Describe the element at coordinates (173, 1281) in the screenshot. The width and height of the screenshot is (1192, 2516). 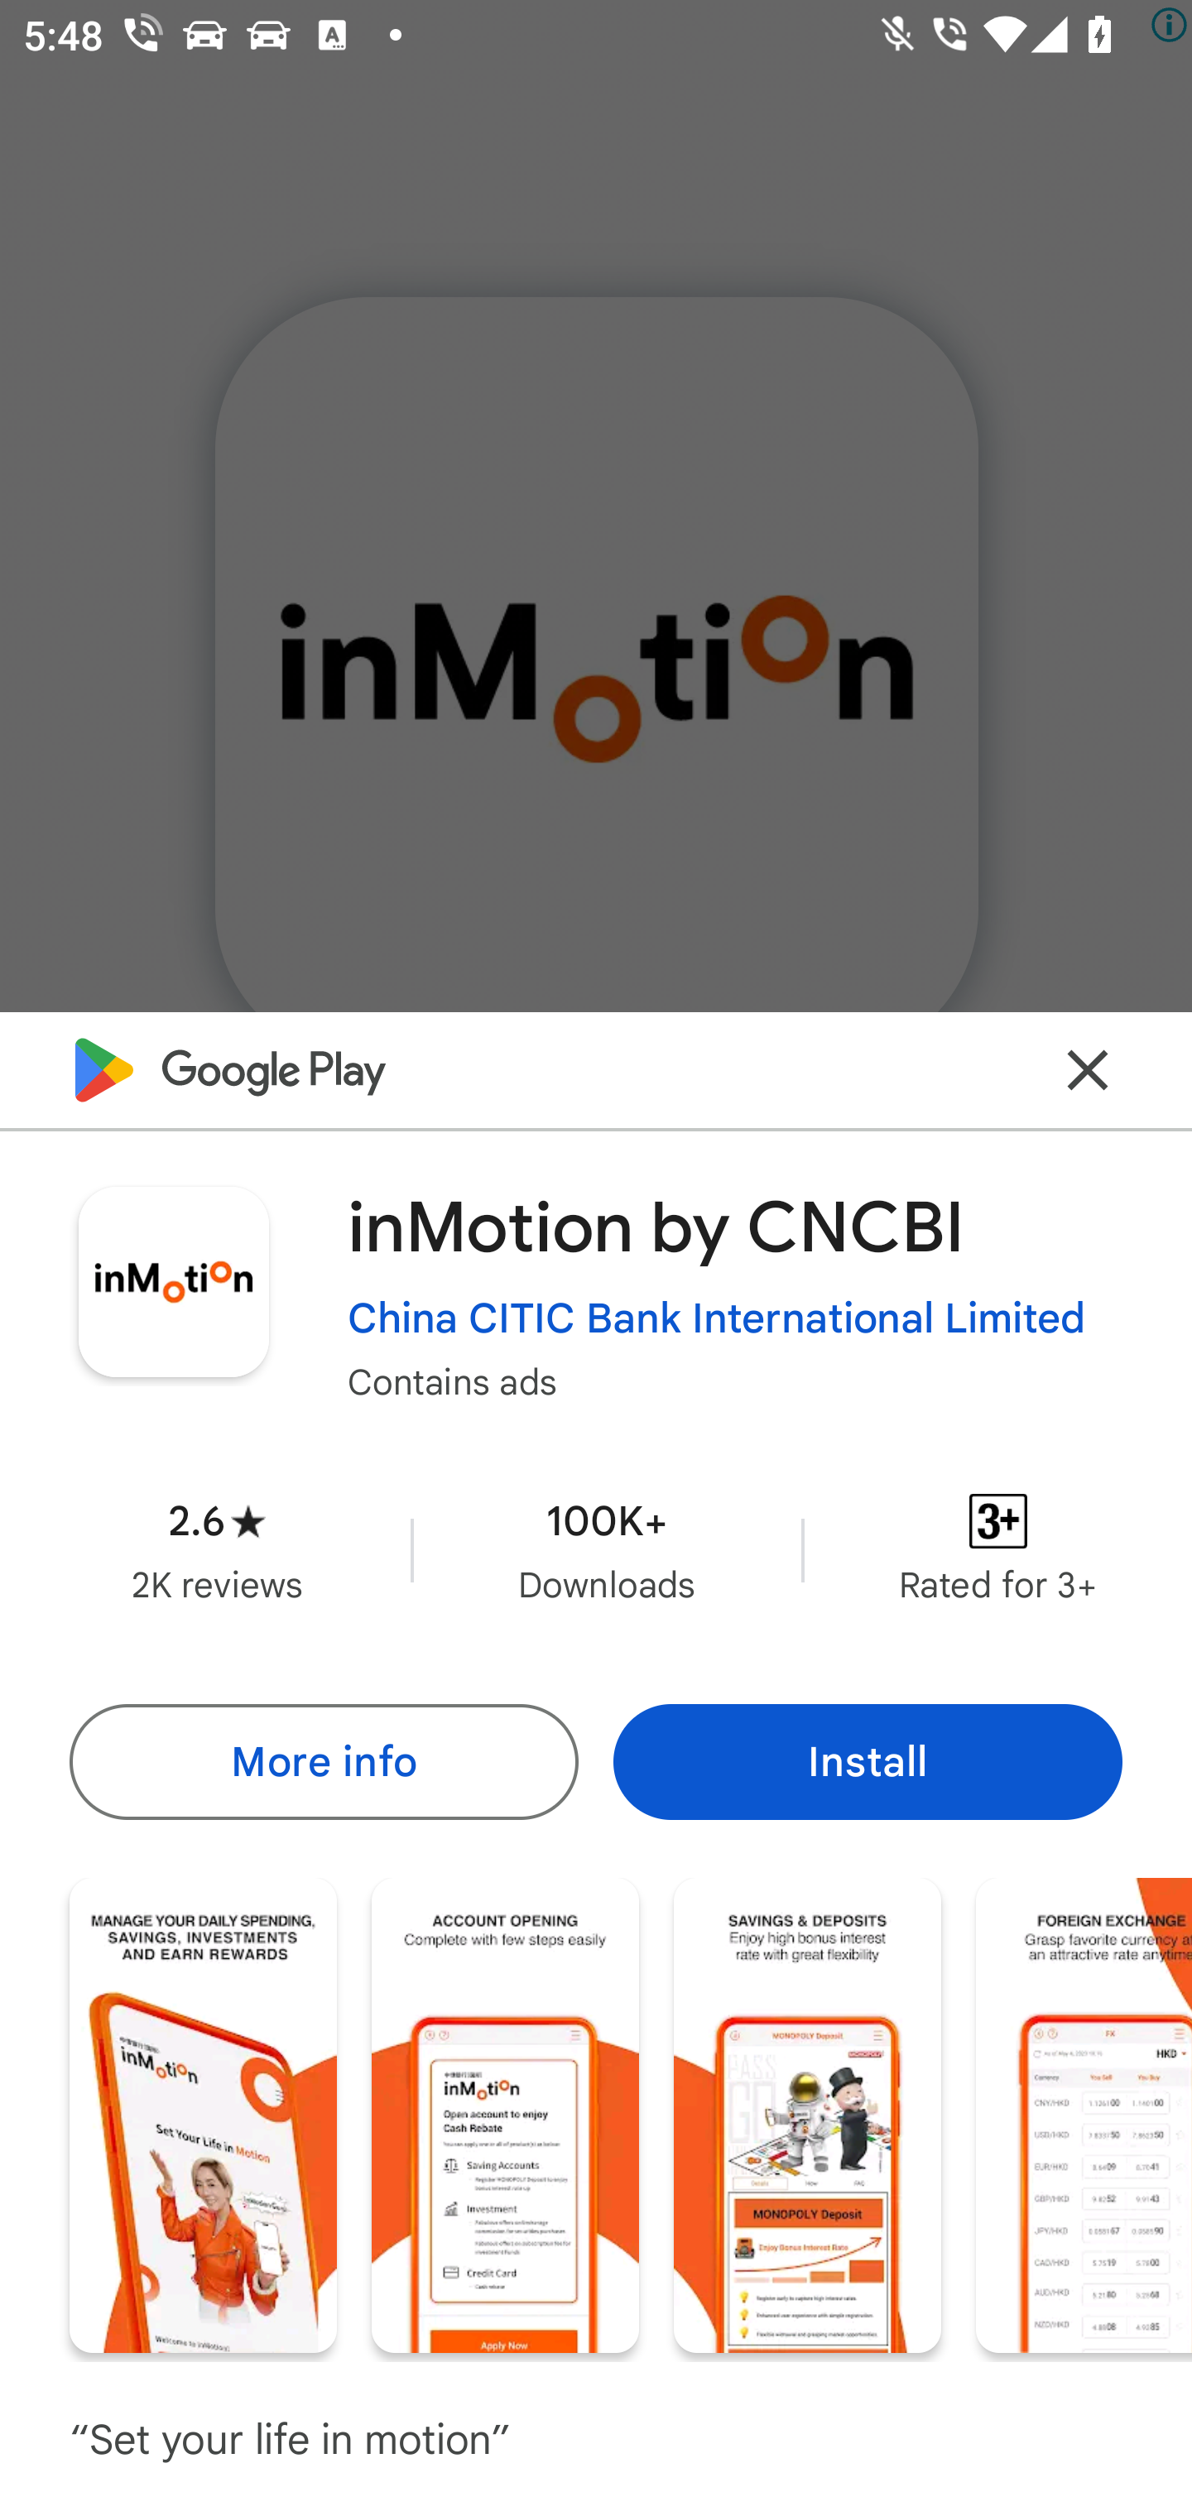
I see `Image of app or game icon for inMotion by CNCBI` at that location.